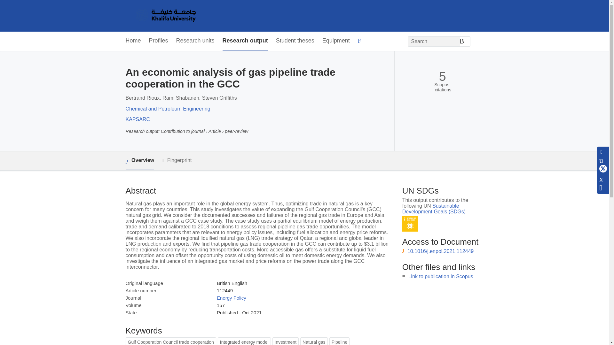  Describe the element at coordinates (177, 160) in the screenshot. I see `Fingerprint` at that location.